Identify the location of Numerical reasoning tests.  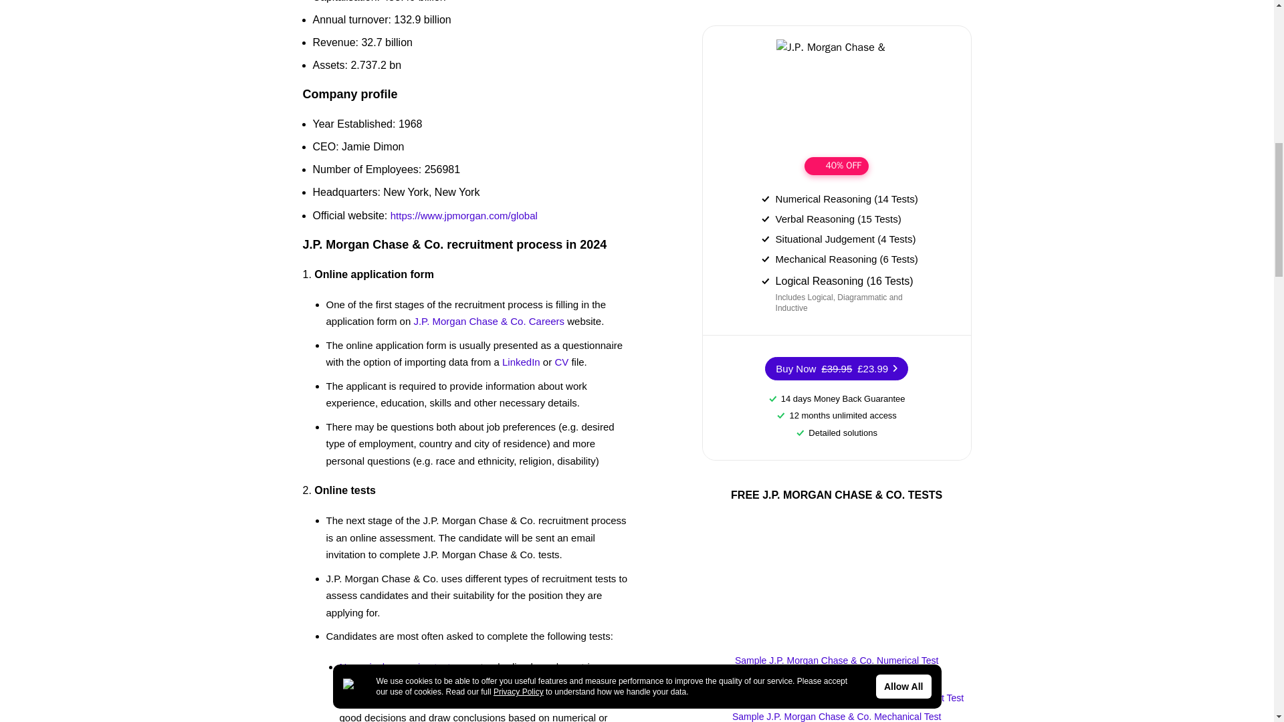
(397, 667).